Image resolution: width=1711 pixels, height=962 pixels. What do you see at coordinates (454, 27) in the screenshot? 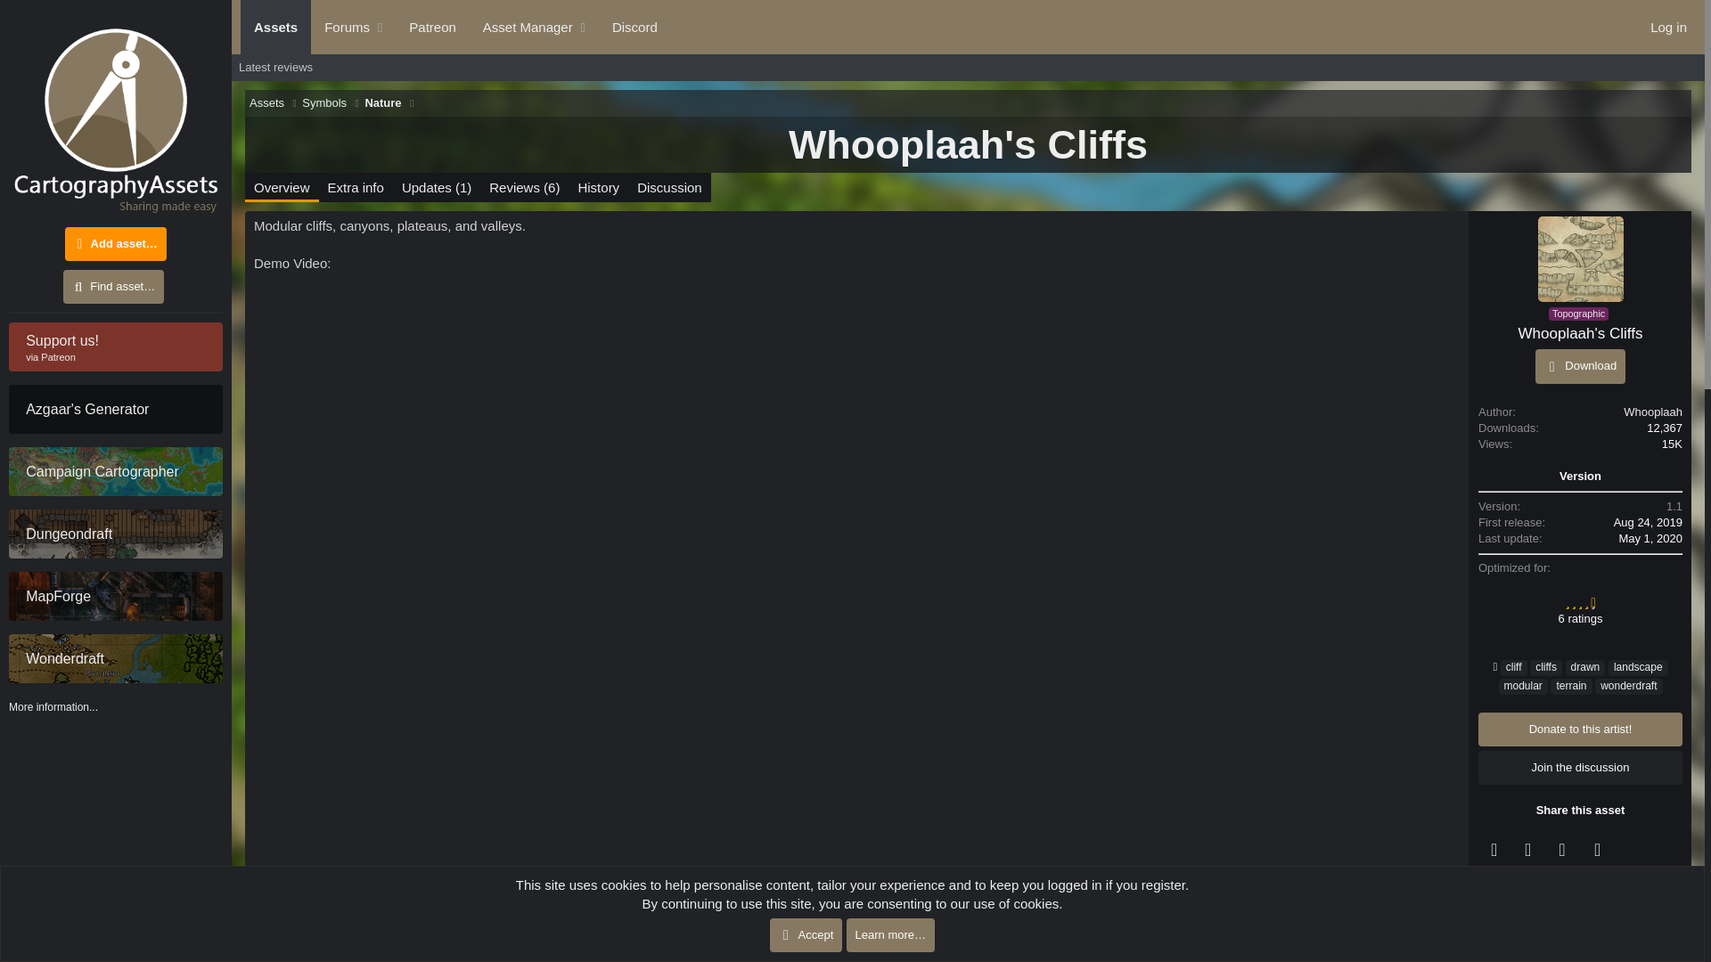
I see `May 1, 2020 at 12:16 AM` at bounding box center [454, 27].